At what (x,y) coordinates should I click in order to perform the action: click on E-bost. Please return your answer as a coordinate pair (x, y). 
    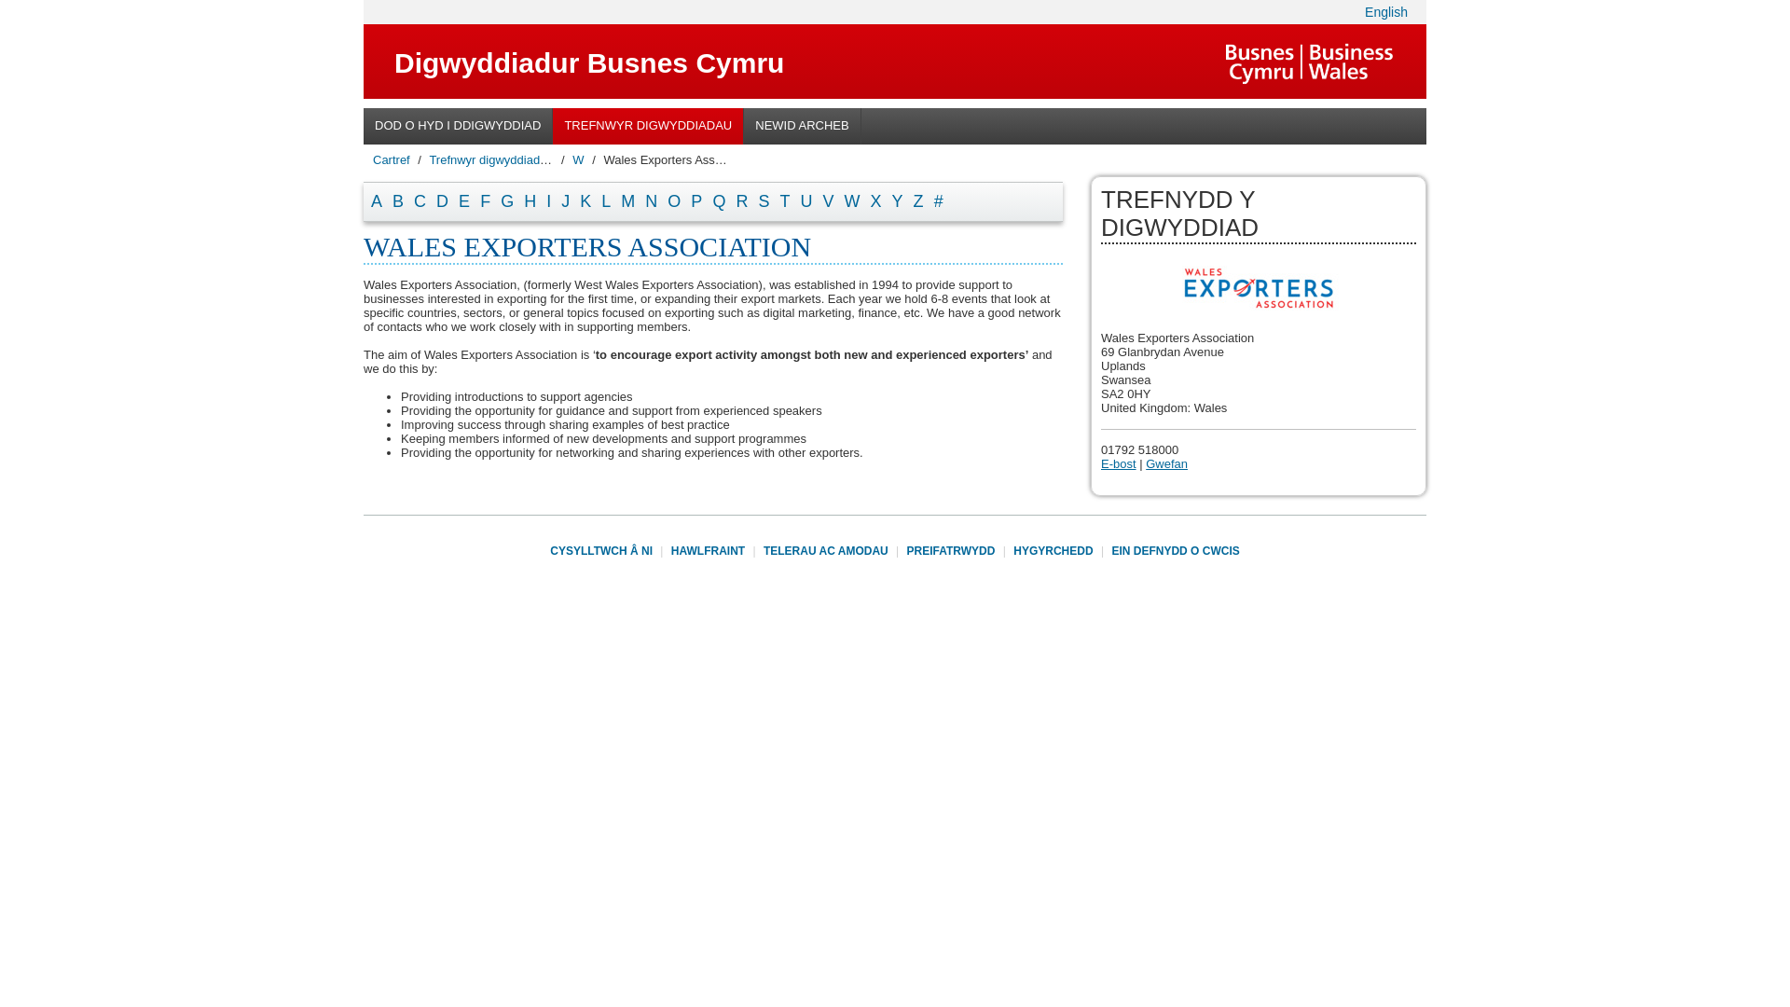
    Looking at the image, I should click on (1119, 464).